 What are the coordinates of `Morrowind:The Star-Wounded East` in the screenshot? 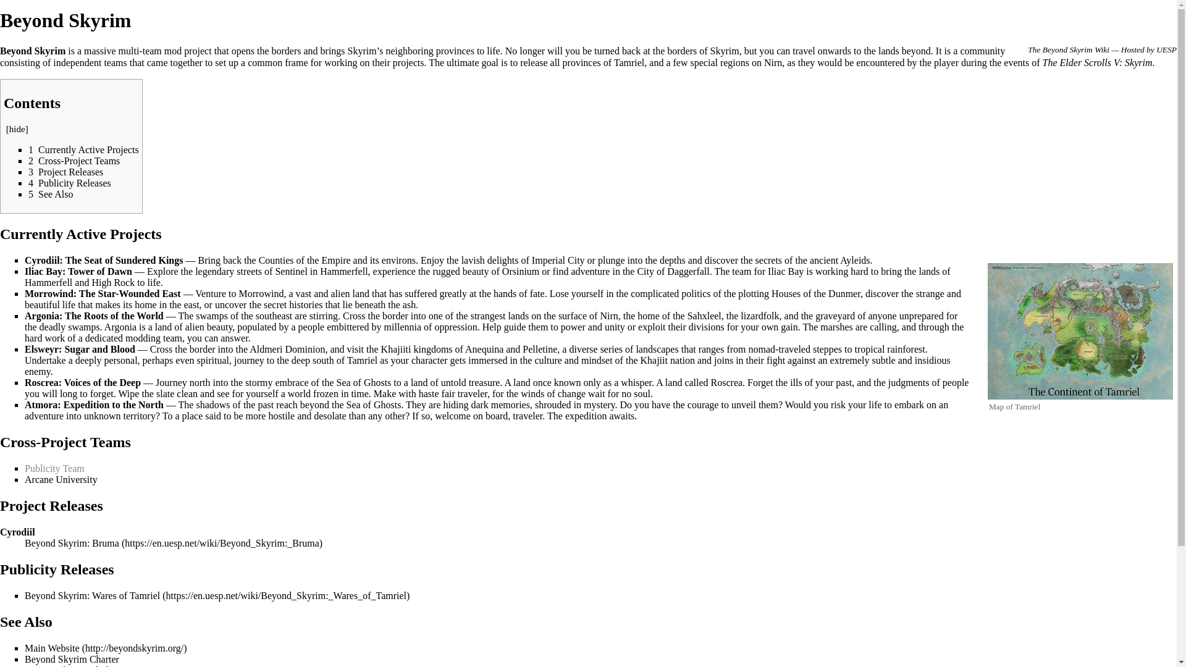 It's located at (103, 293).